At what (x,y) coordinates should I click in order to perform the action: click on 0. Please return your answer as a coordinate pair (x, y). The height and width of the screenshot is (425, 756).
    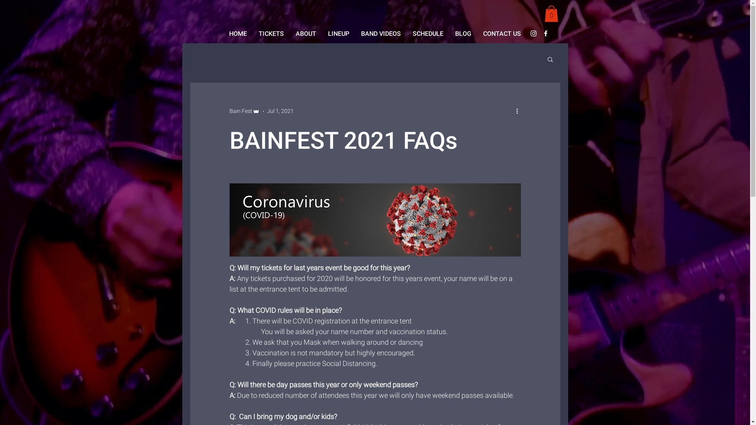
    Looking at the image, I should click on (551, 14).